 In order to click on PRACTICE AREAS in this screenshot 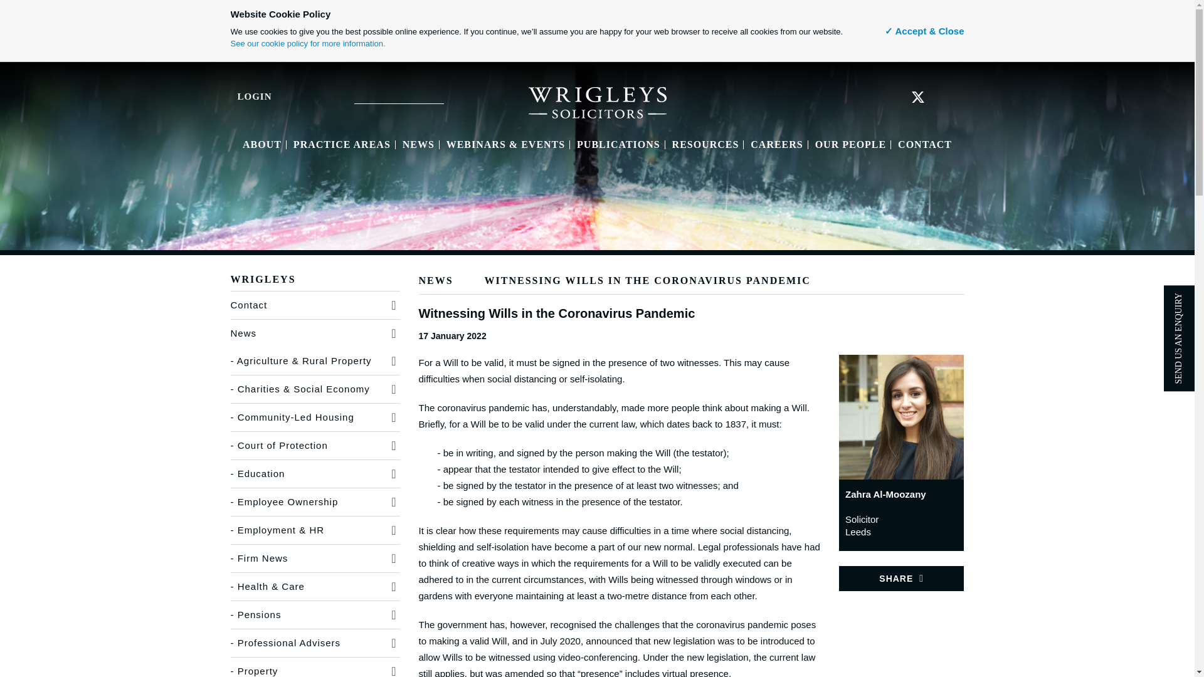, I will do `click(342, 144)`.